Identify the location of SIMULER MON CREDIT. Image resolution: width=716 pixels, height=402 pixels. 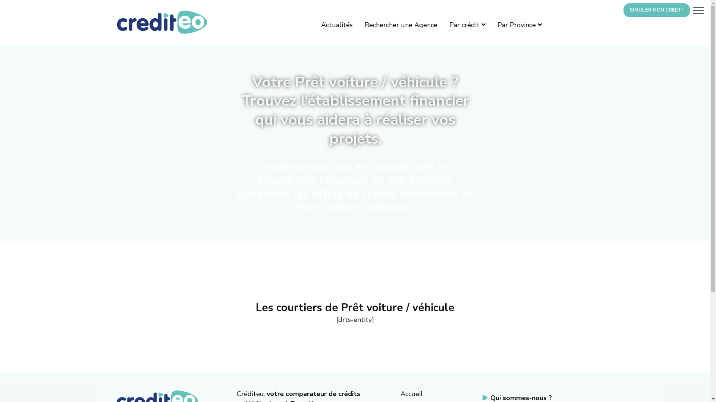
(657, 10).